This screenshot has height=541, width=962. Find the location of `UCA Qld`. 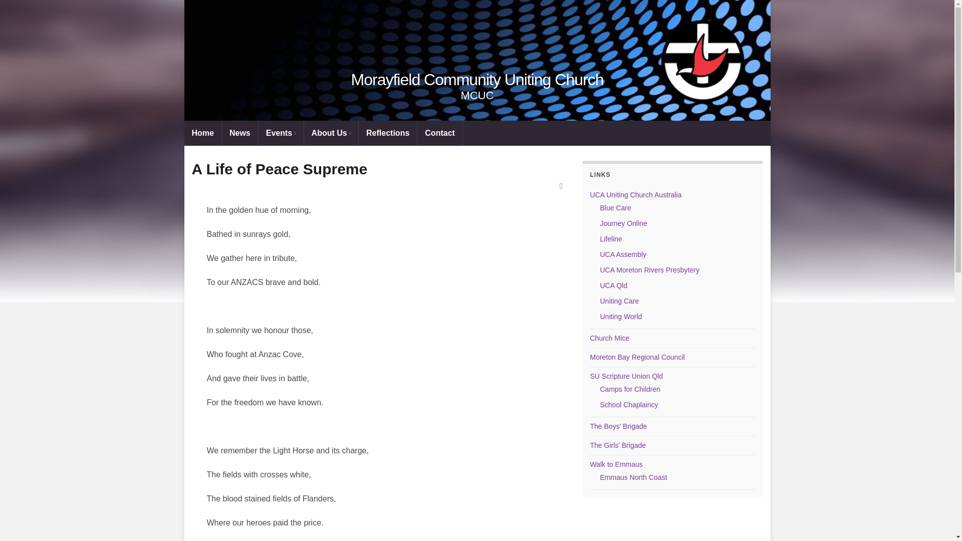

UCA Qld is located at coordinates (613, 285).